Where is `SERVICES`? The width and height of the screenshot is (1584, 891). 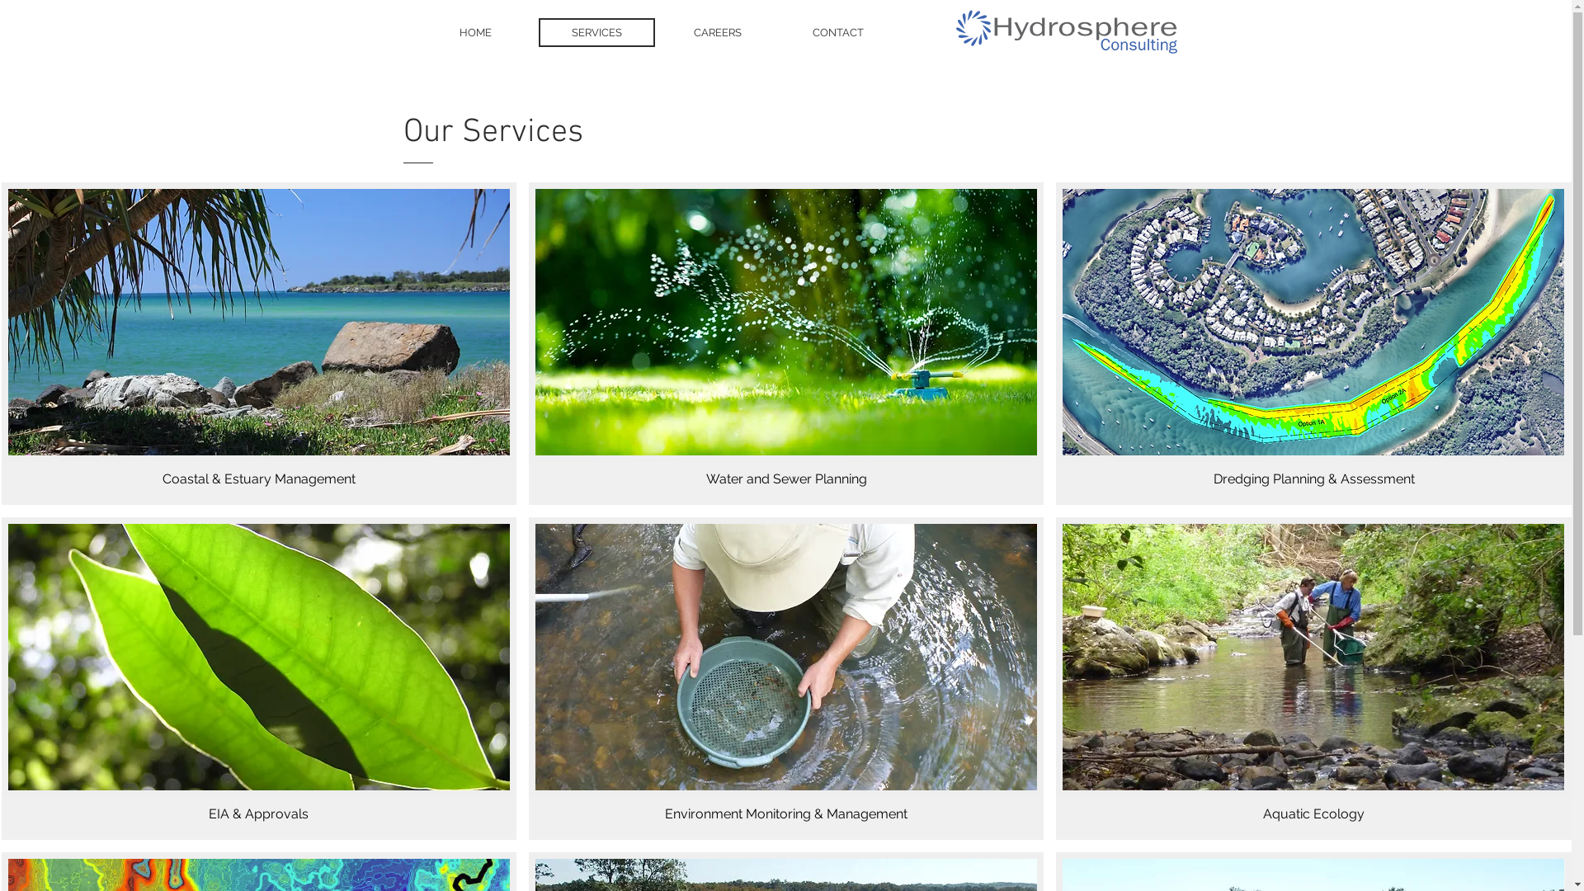
SERVICES is located at coordinates (596, 33).